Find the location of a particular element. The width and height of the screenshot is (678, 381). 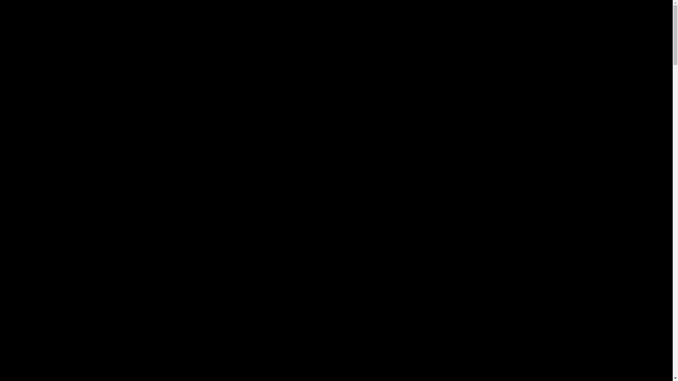

MV AGUSTA is located at coordinates (336, 246).